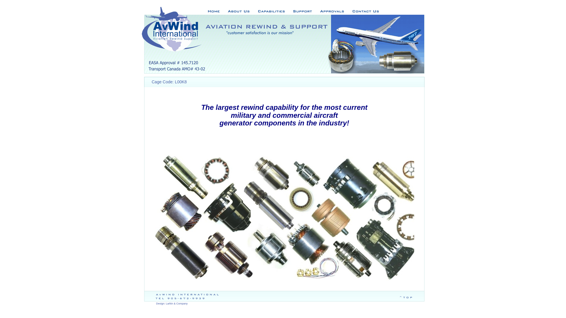 The height and width of the screenshot is (318, 566). Describe the element at coordinates (172, 304) in the screenshot. I see `Design: Larkin & Company` at that location.